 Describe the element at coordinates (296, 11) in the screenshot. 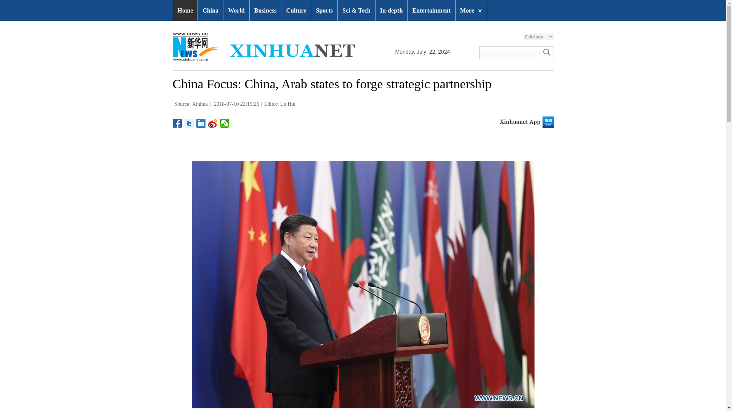

I see `Culture` at that location.